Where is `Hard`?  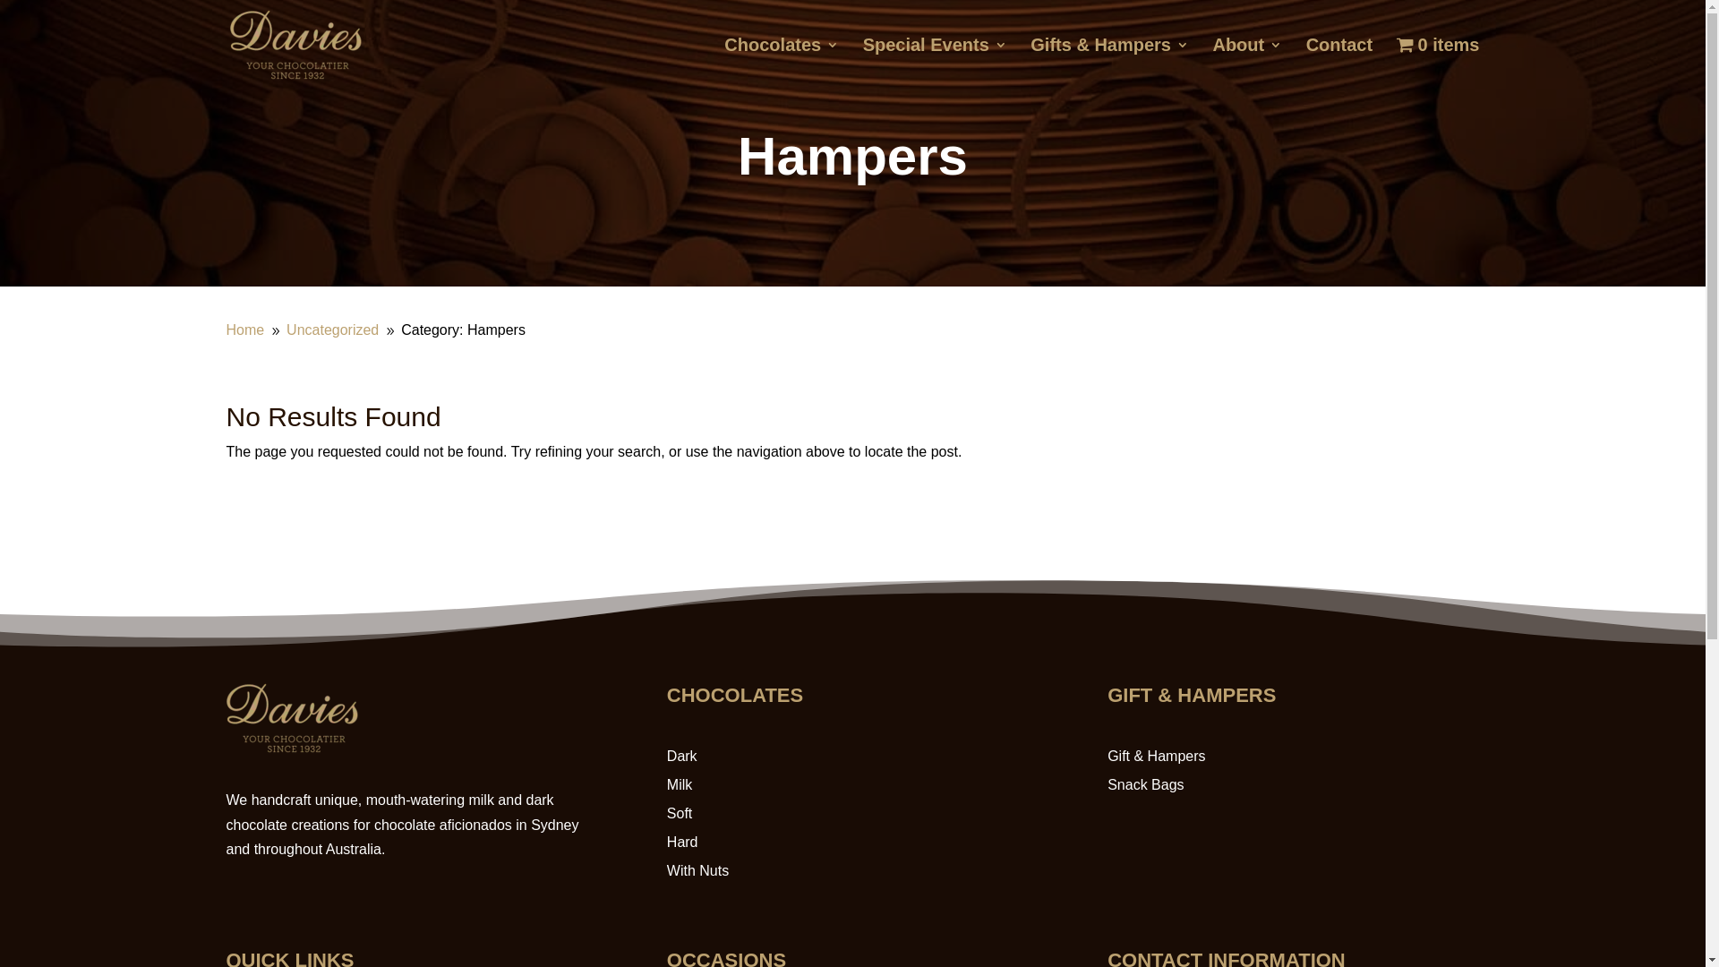 Hard is located at coordinates (682, 842).